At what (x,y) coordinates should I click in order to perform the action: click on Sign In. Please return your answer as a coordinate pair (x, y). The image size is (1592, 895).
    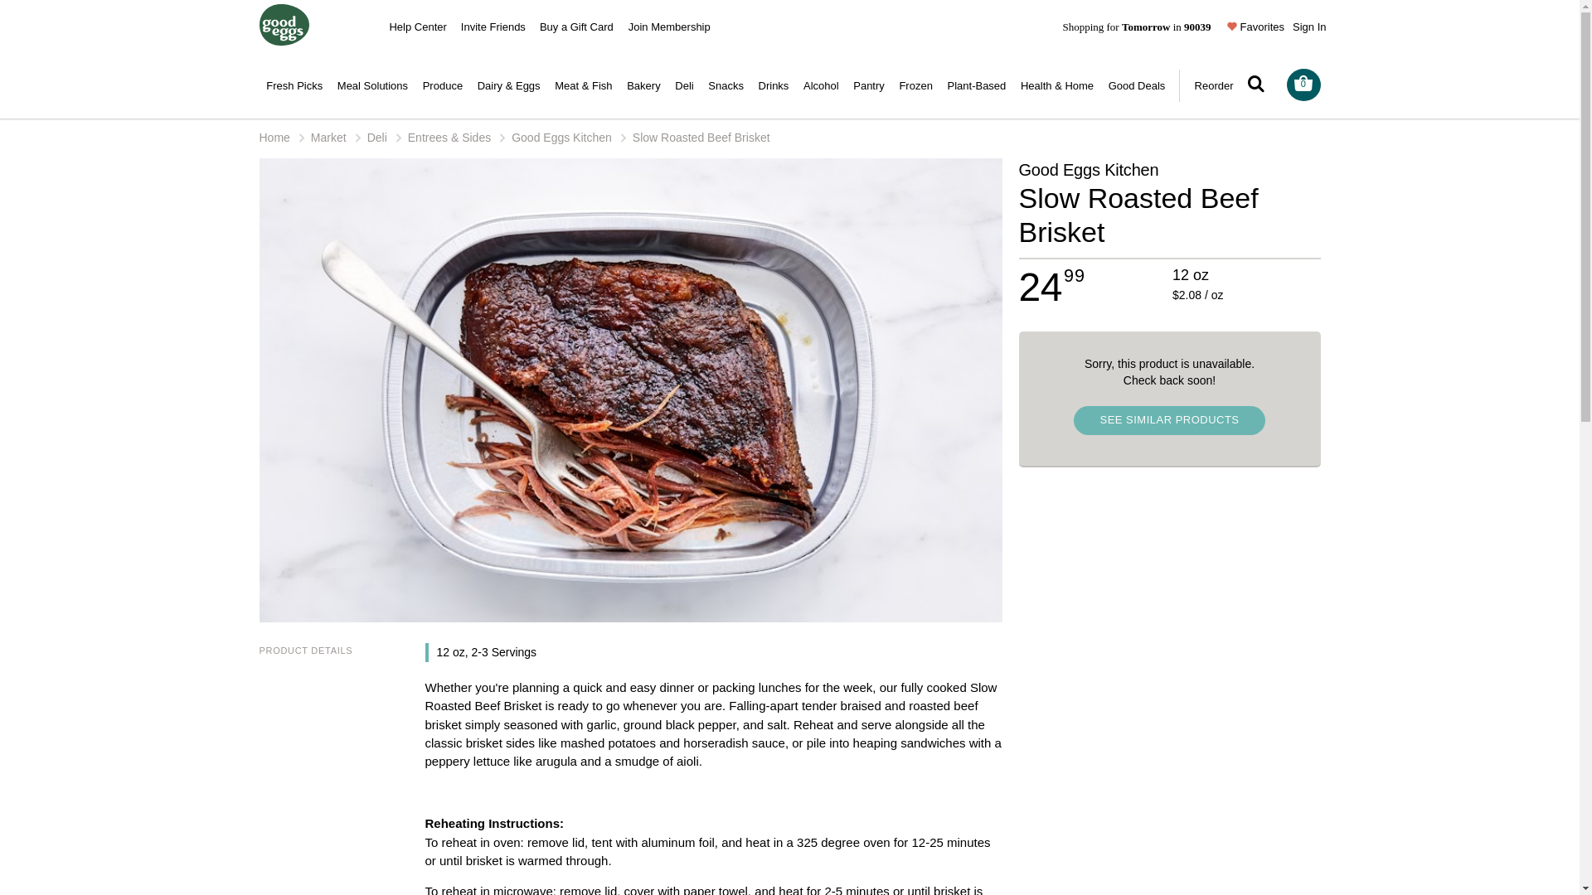
    Looking at the image, I should click on (1312, 25).